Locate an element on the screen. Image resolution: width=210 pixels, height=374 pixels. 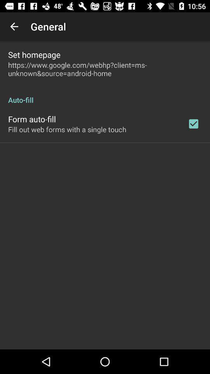
select the icon at the top right corner is located at coordinates (194, 124).